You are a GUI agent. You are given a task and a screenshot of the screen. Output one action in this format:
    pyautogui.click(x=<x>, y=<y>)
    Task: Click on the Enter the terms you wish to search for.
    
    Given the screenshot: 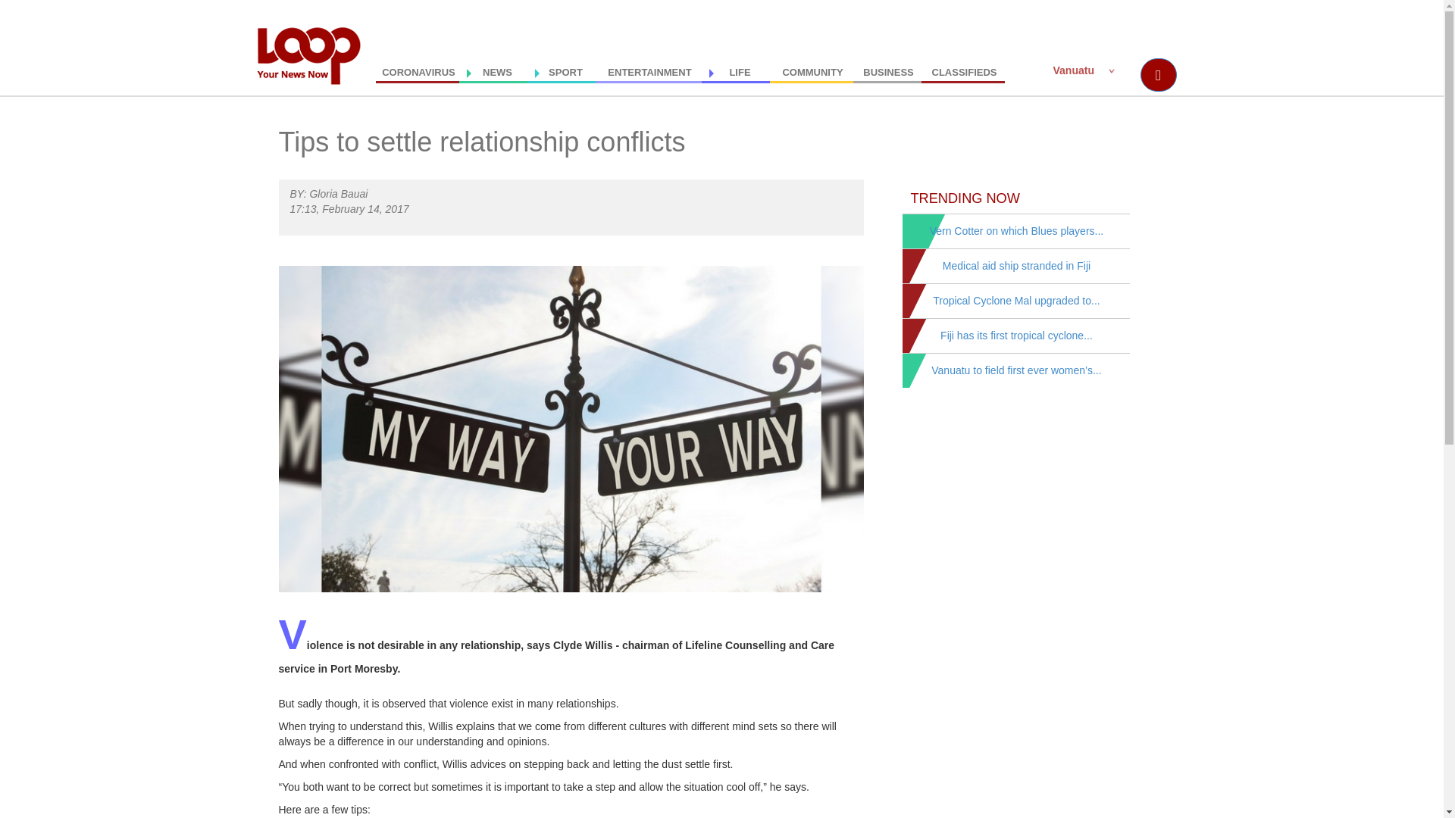 What is the action you would take?
    pyautogui.click(x=1129, y=71)
    